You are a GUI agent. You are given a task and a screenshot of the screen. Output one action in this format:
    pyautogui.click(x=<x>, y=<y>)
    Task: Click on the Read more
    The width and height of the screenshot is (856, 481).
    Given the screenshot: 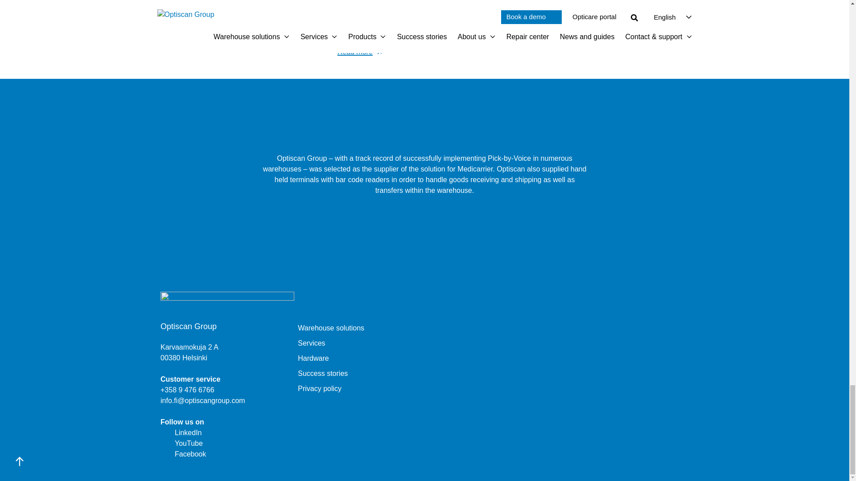 What is the action you would take?
    pyautogui.click(x=602, y=9)
    